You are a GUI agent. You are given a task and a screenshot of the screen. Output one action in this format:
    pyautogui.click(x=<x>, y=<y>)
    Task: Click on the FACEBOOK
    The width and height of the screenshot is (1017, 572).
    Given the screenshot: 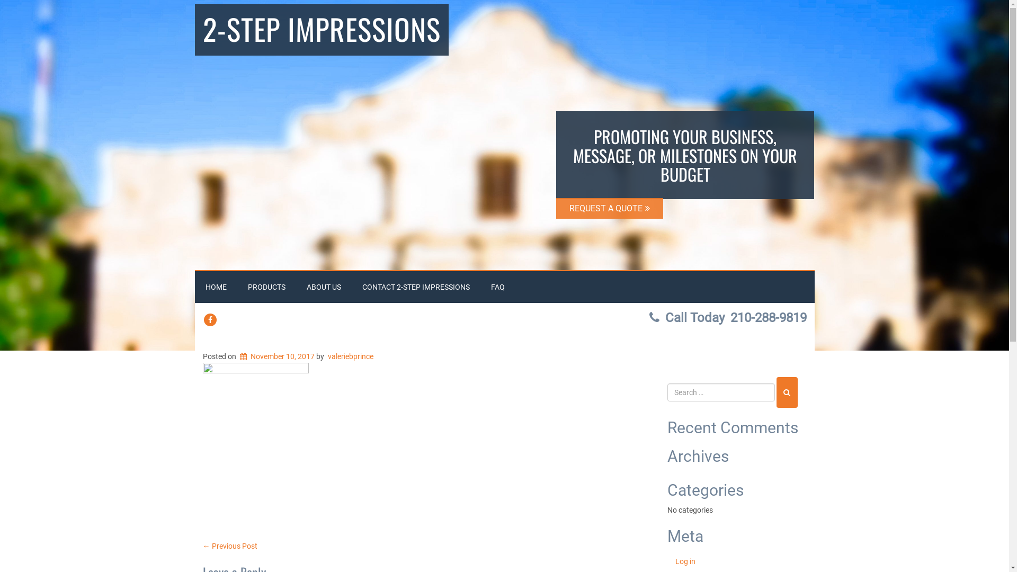 What is the action you would take?
    pyautogui.click(x=210, y=320)
    